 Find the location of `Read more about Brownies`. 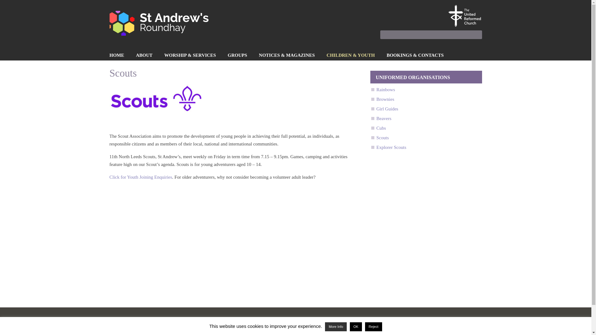

Read more about Brownies is located at coordinates (385, 99).